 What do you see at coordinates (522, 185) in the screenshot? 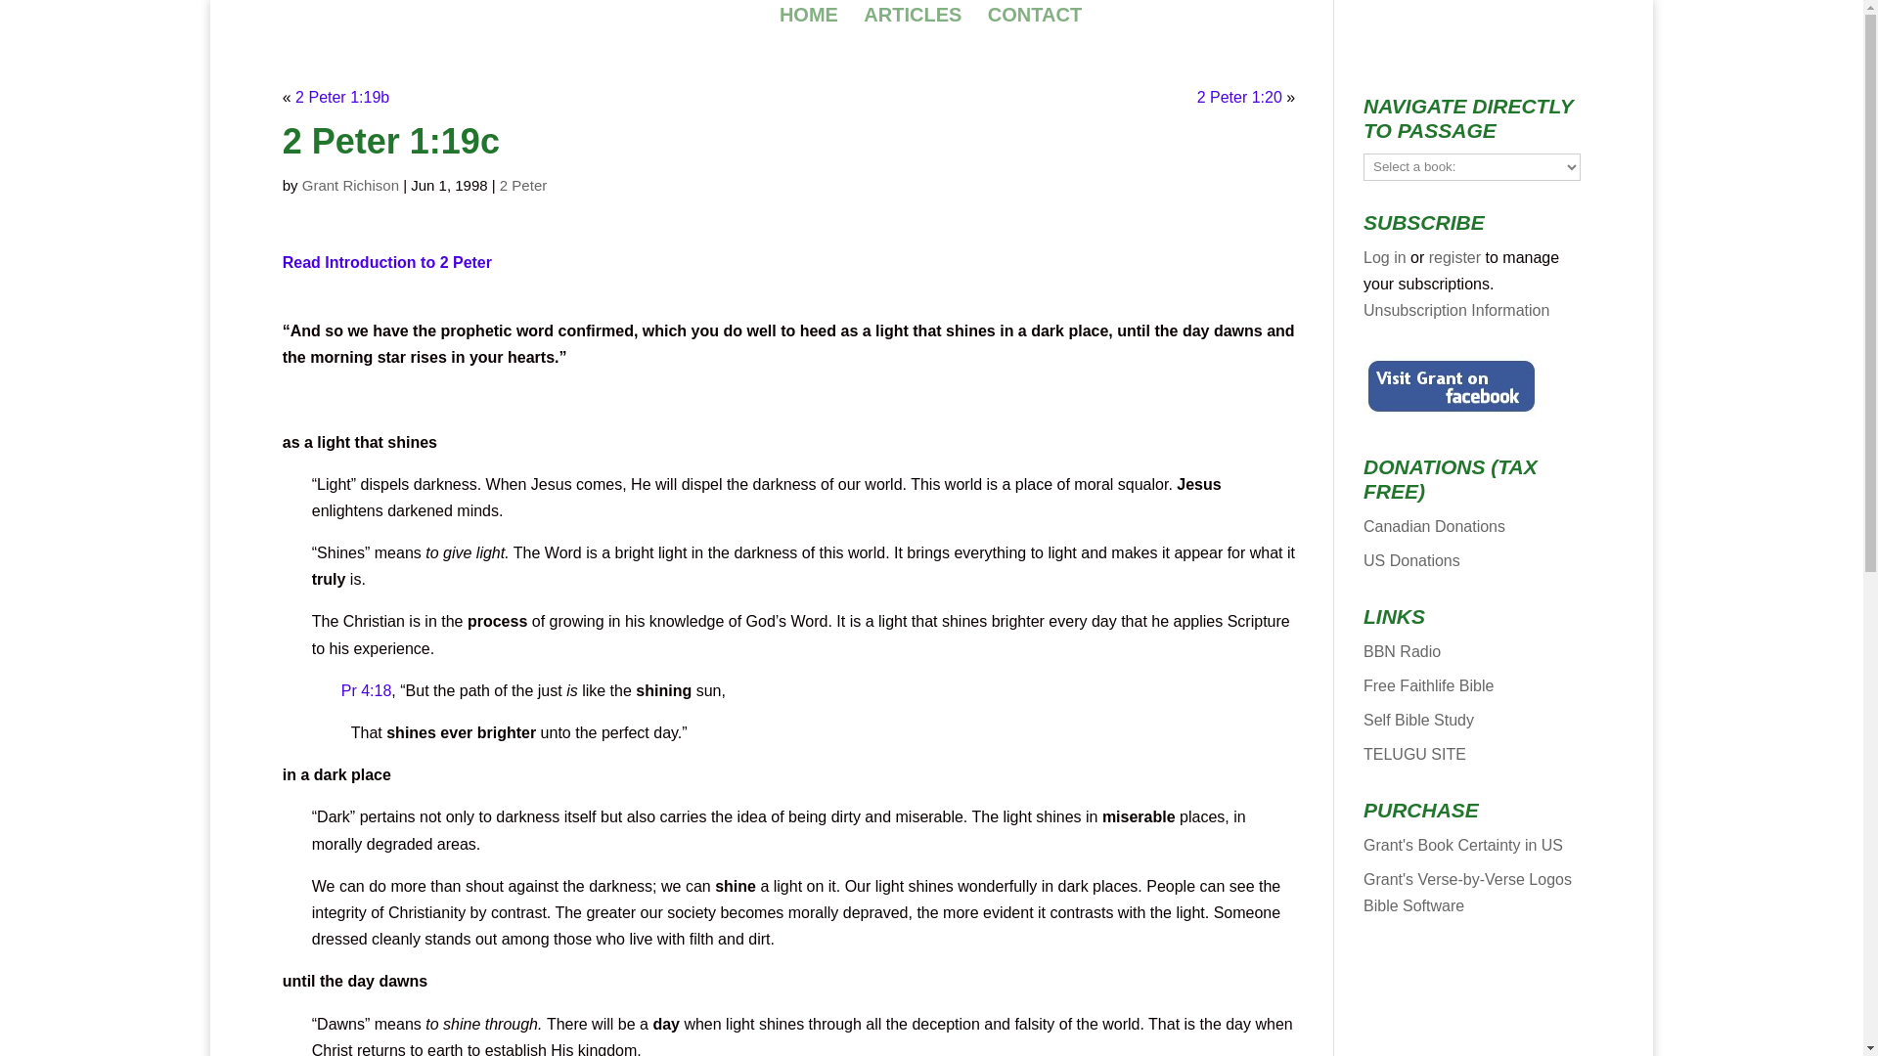
I see `2 Peter` at bounding box center [522, 185].